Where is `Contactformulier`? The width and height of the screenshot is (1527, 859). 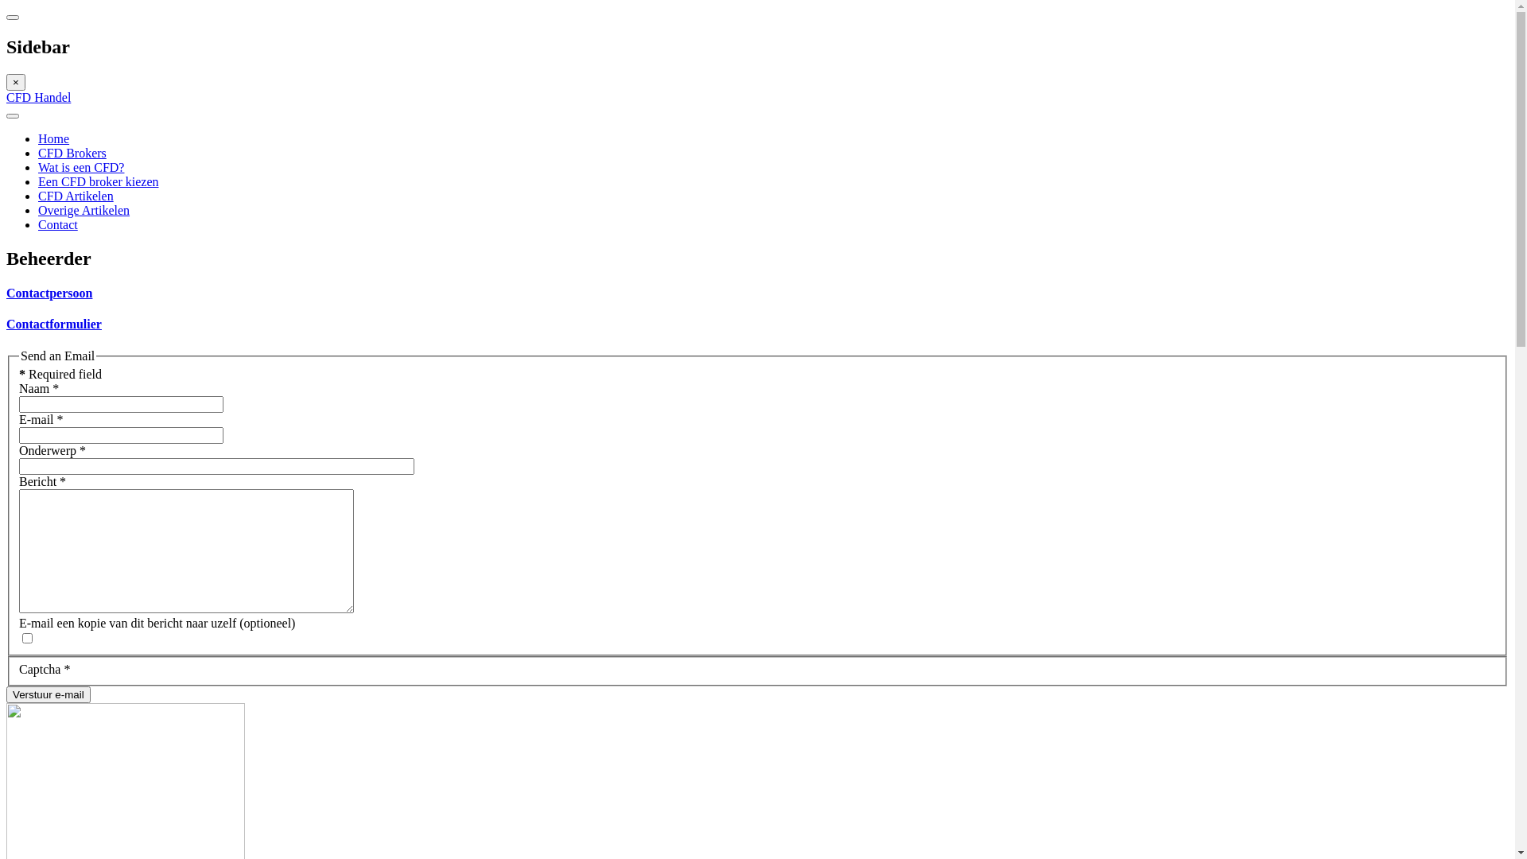 Contactformulier is located at coordinates (54, 325).